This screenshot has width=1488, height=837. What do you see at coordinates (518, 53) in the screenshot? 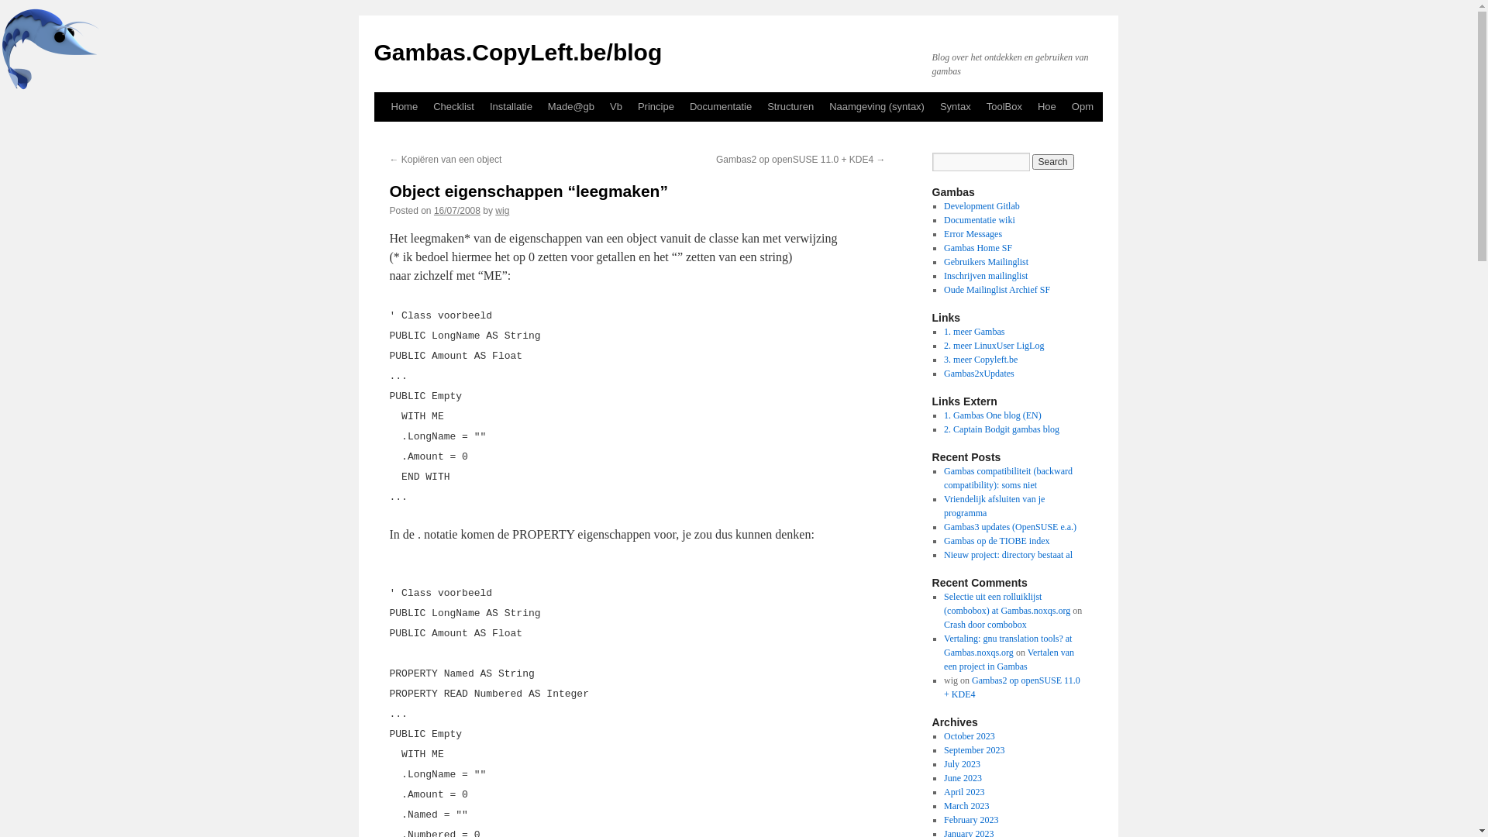
I see `Gambas.CopyLeft.be/blog` at bounding box center [518, 53].